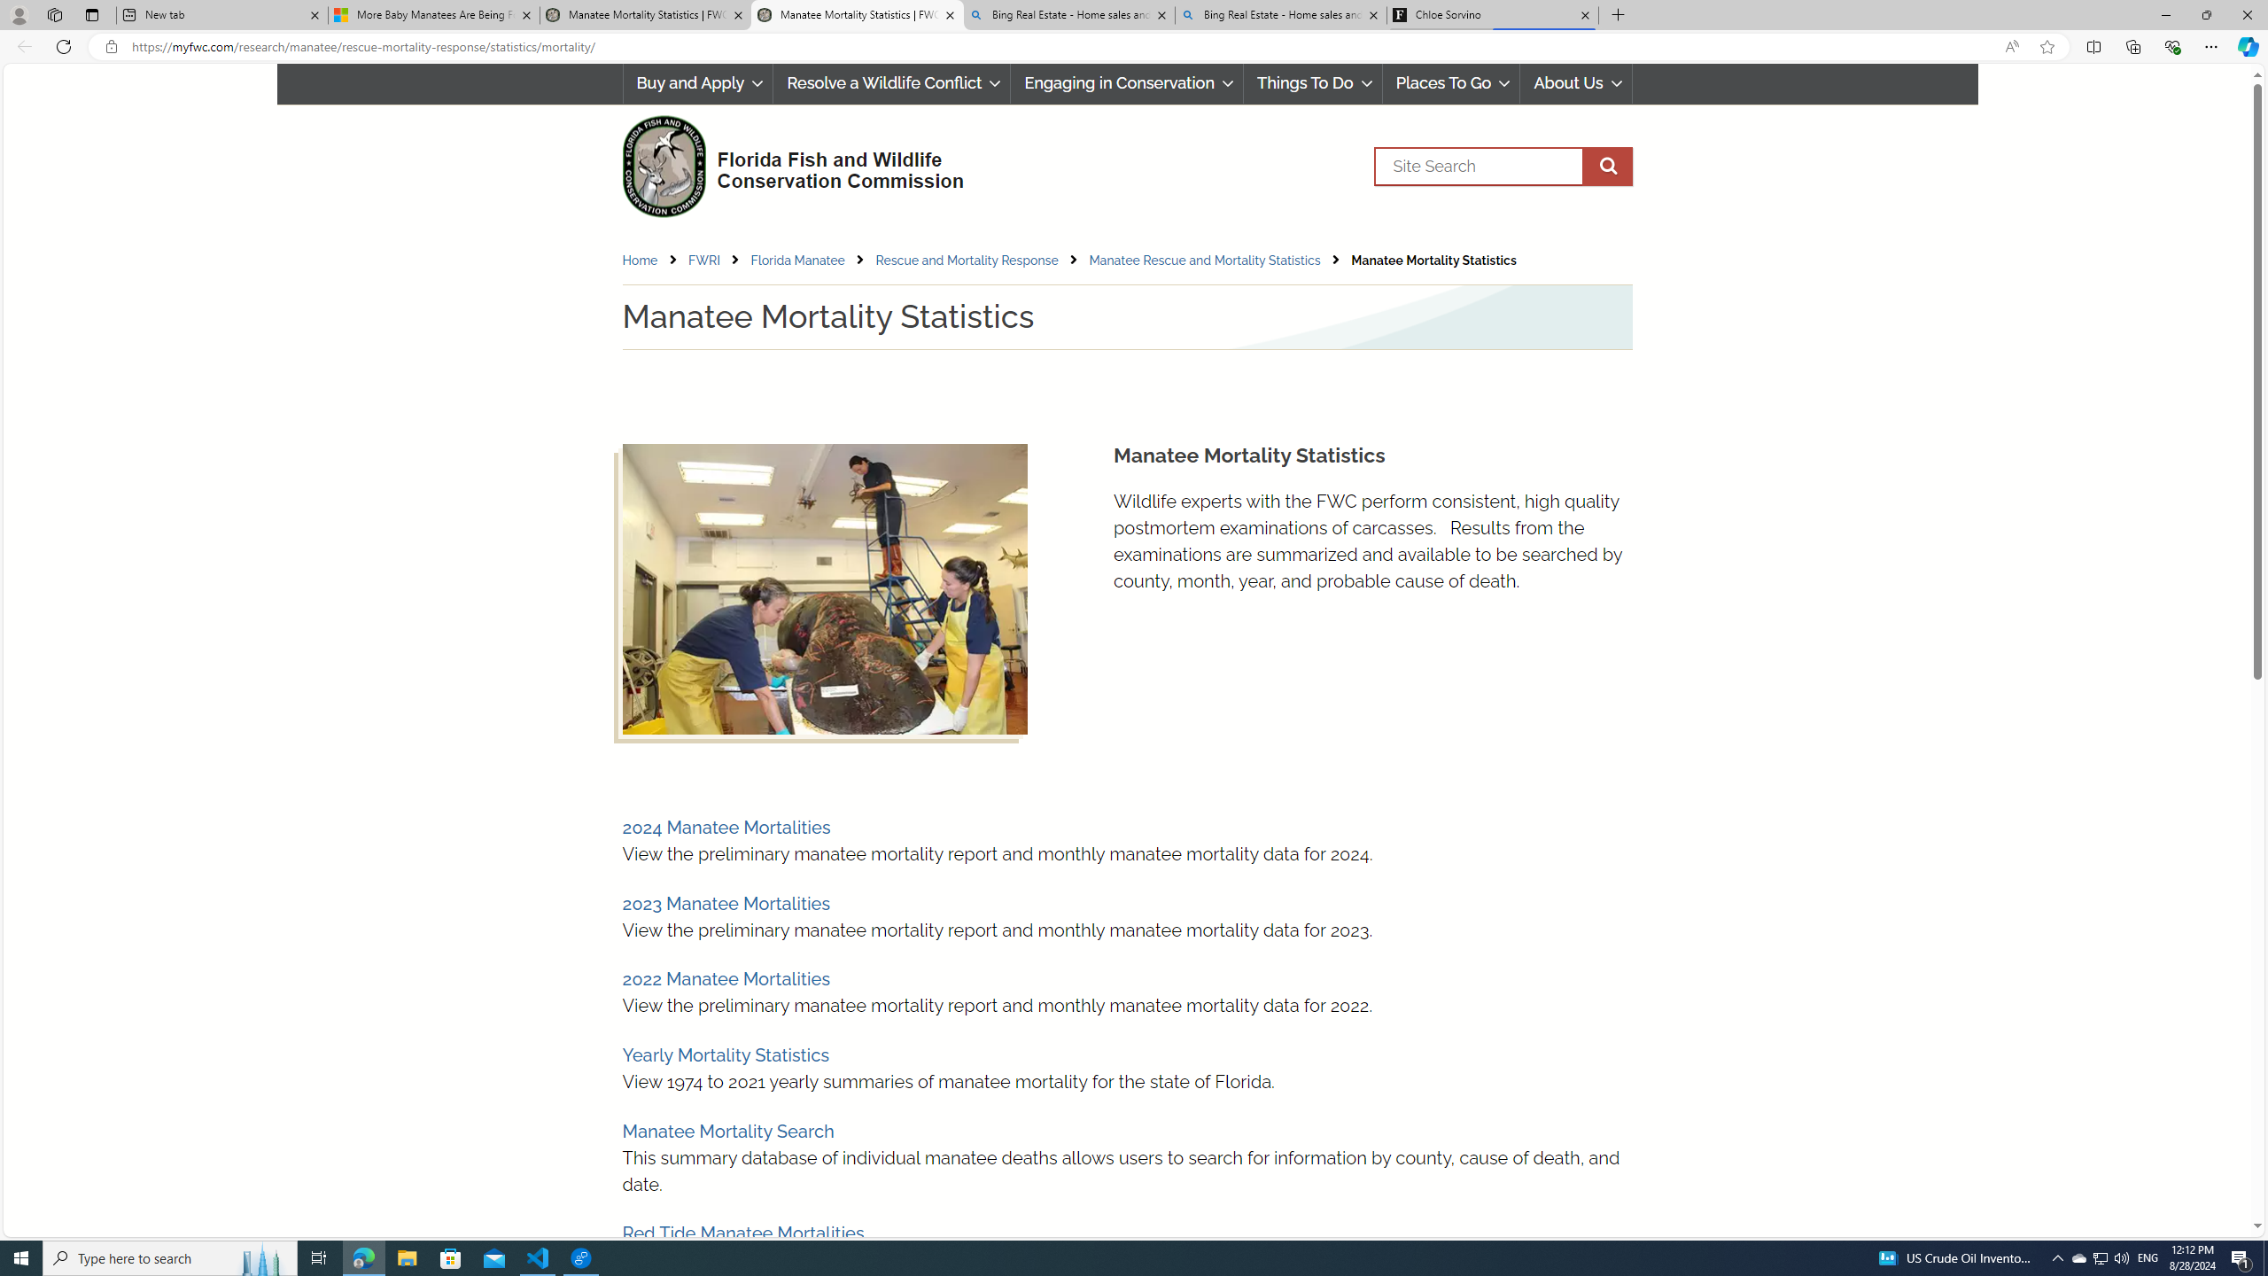 This screenshot has width=2268, height=1276. What do you see at coordinates (718, 261) in the screenshot?
I see `FWRI` at bounding box center [718, 261].